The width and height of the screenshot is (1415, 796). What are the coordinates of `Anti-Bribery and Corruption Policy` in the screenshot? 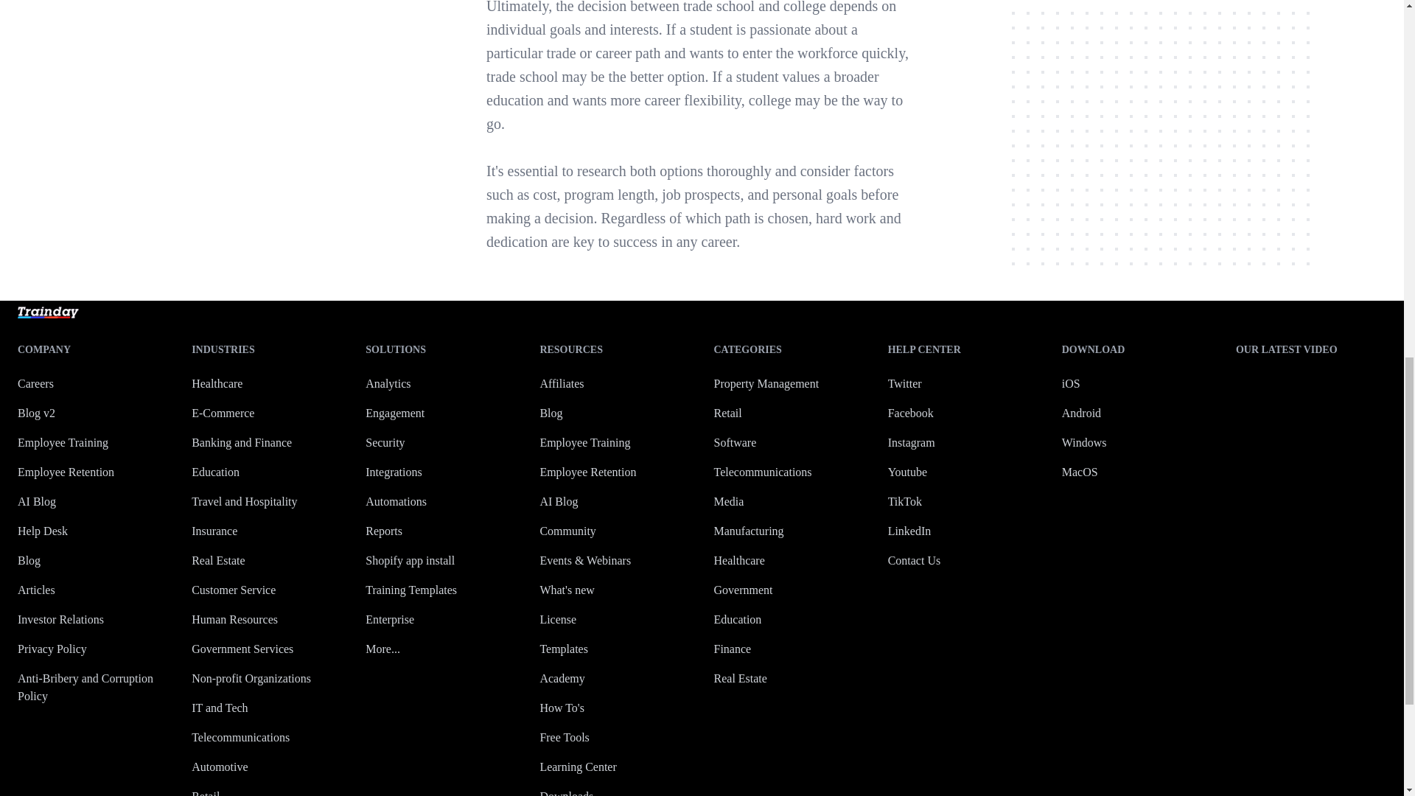 It's located at (85, 687).